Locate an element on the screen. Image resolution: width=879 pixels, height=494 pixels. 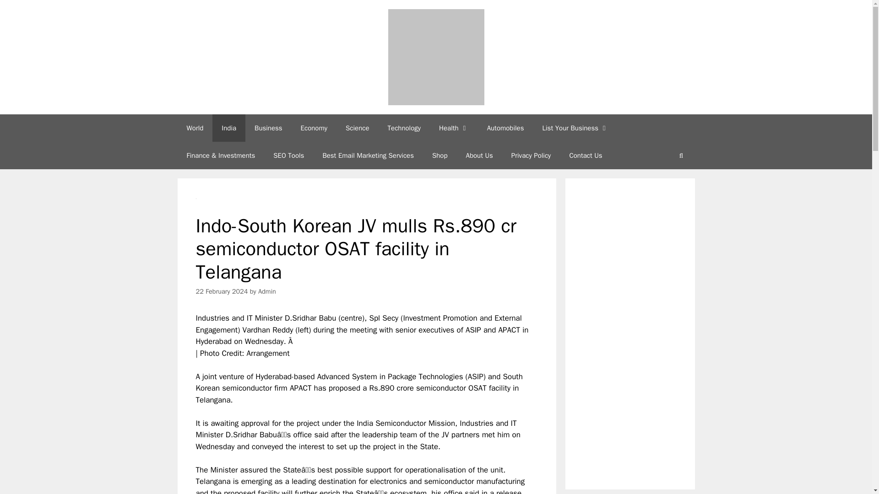
World is located at coordinates (195, 128).